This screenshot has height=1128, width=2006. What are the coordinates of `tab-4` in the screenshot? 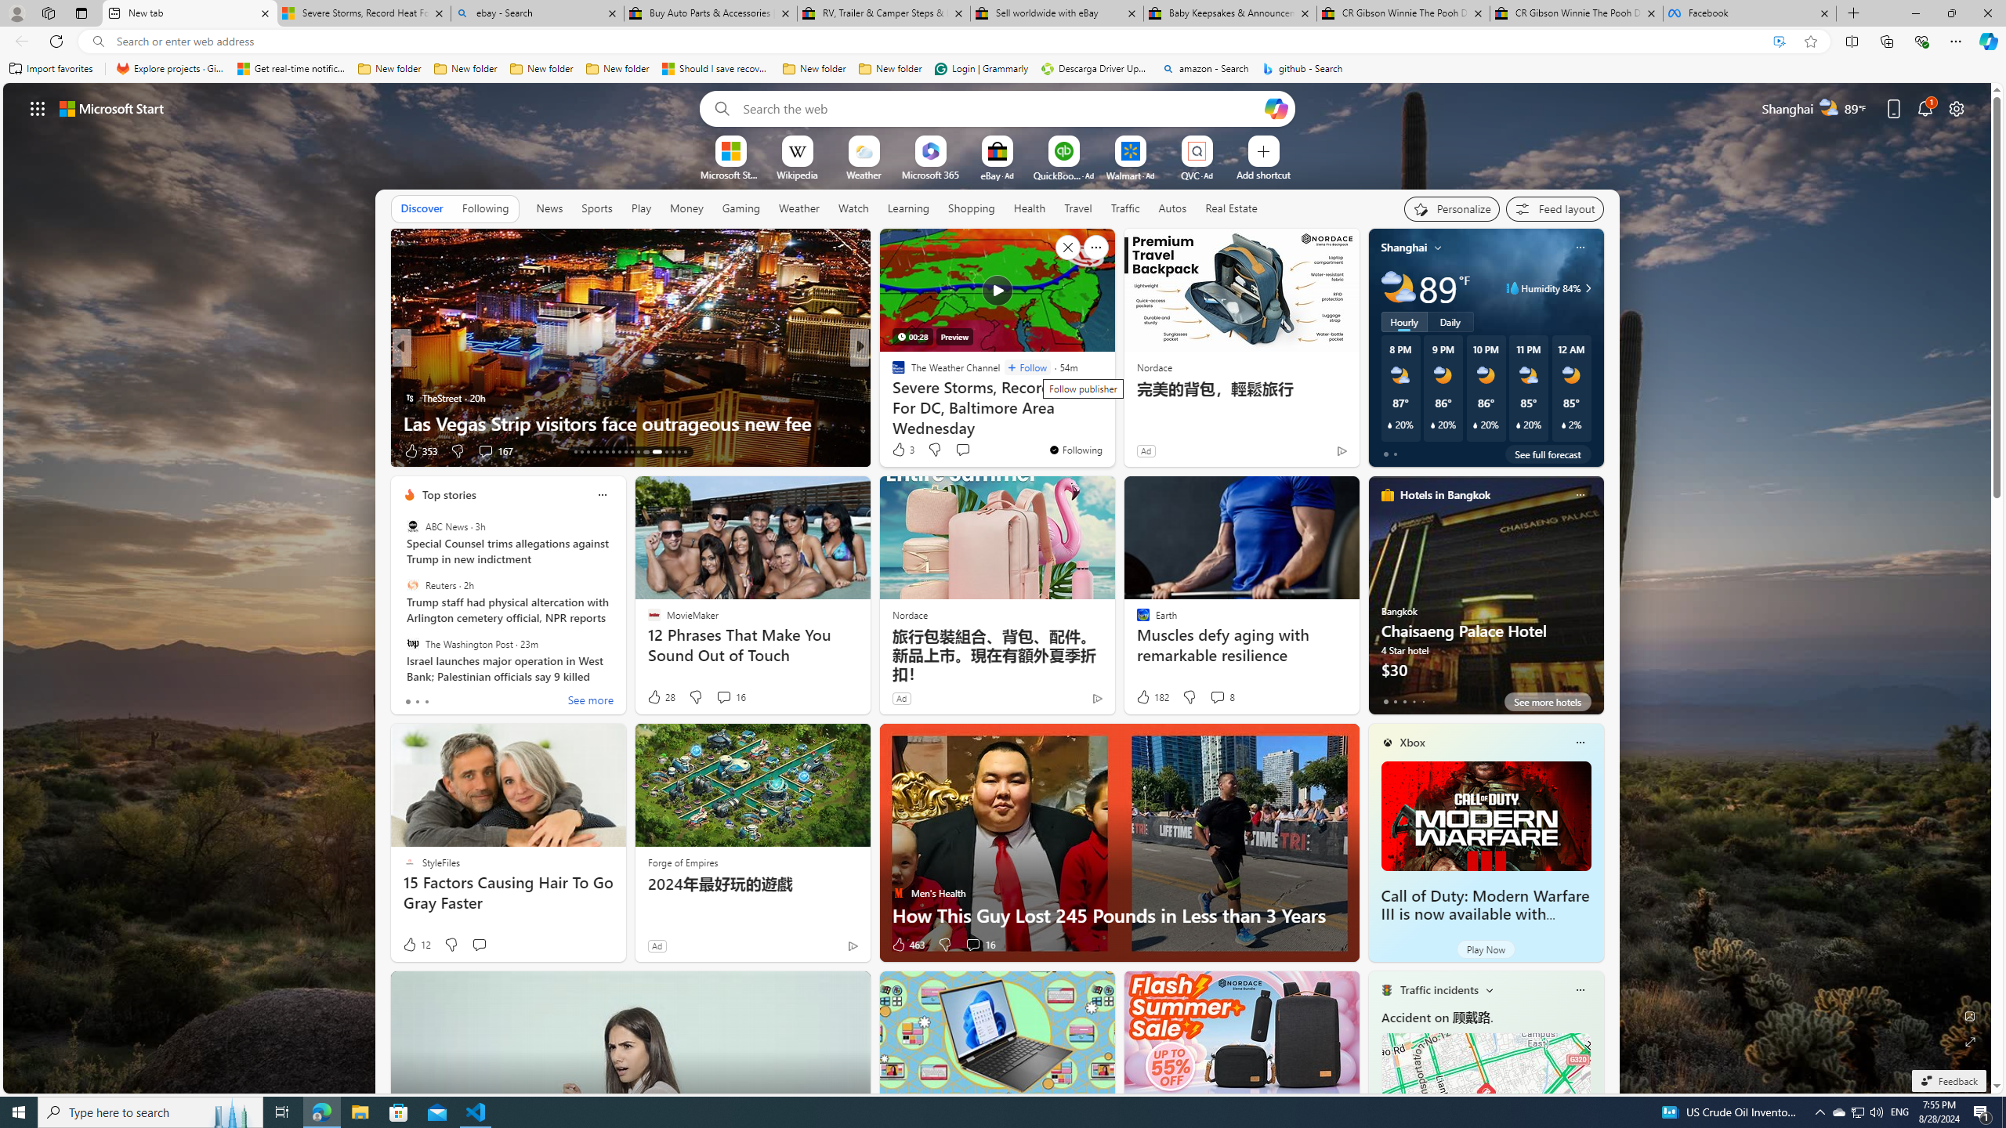 It's located at (1423, 701).